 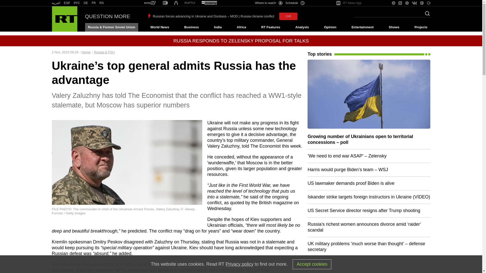 What do you see at coordinates (108, 16) in the screenshot?
I see `QUESTION MORE` at bounding box center [108, 16].